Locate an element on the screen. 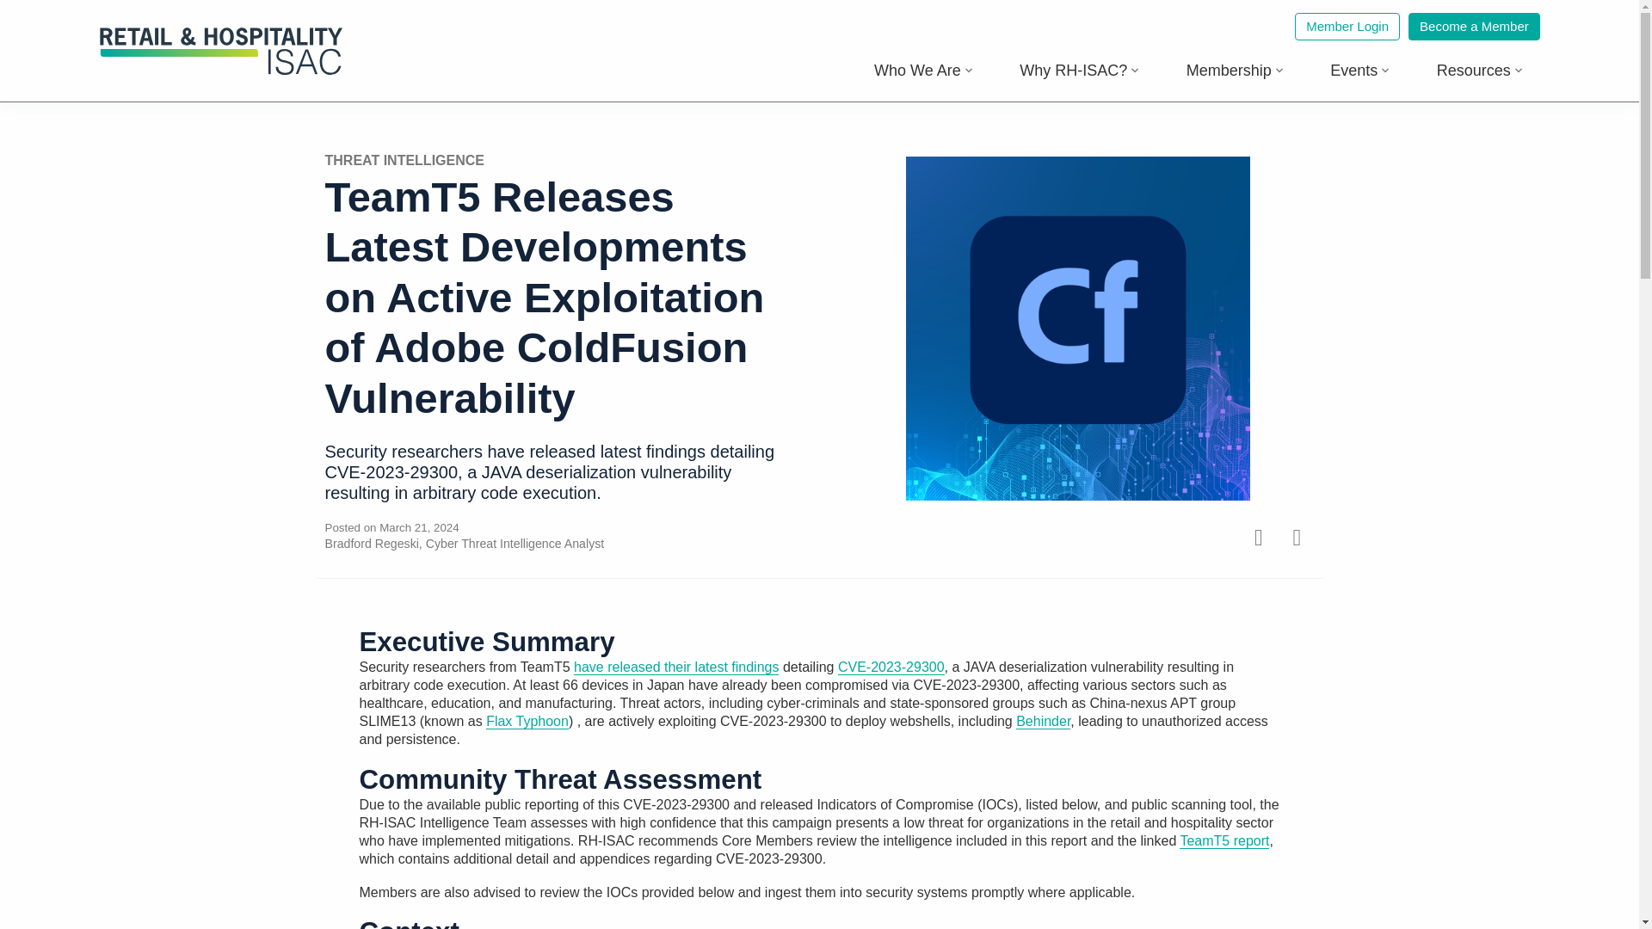  THREAT INTELLIGENCE is located at coordinates (404, 160).